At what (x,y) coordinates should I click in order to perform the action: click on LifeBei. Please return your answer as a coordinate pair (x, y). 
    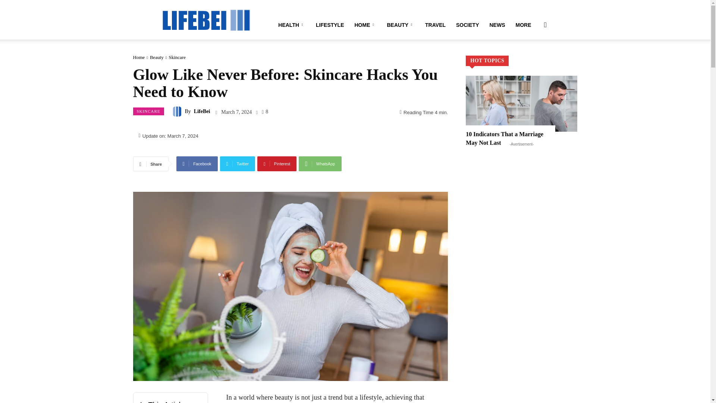
    Looking at the image, I should click on (206, 19).